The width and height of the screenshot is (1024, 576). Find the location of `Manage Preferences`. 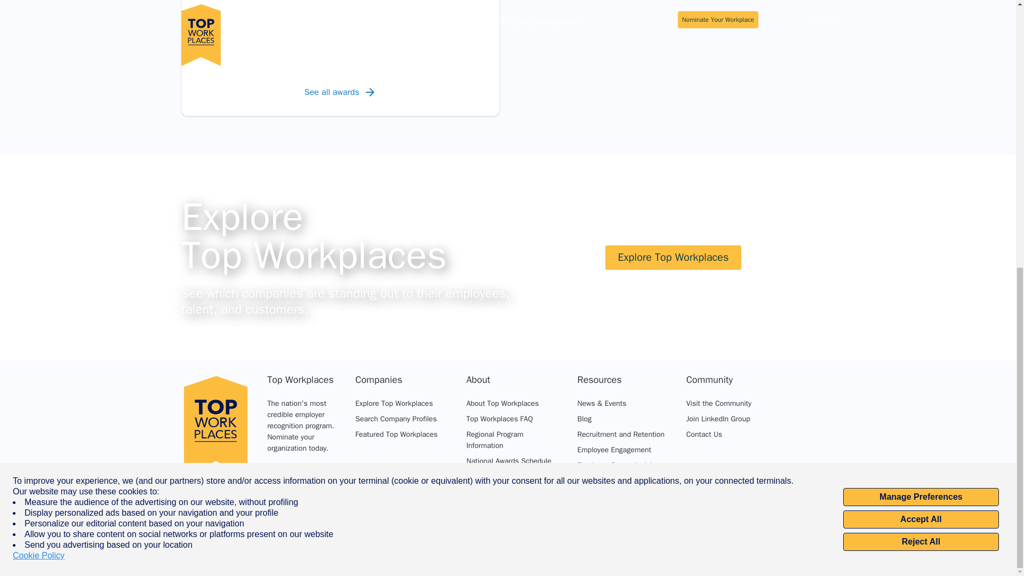

Manage Preferences is located at coordinates (921, 4).